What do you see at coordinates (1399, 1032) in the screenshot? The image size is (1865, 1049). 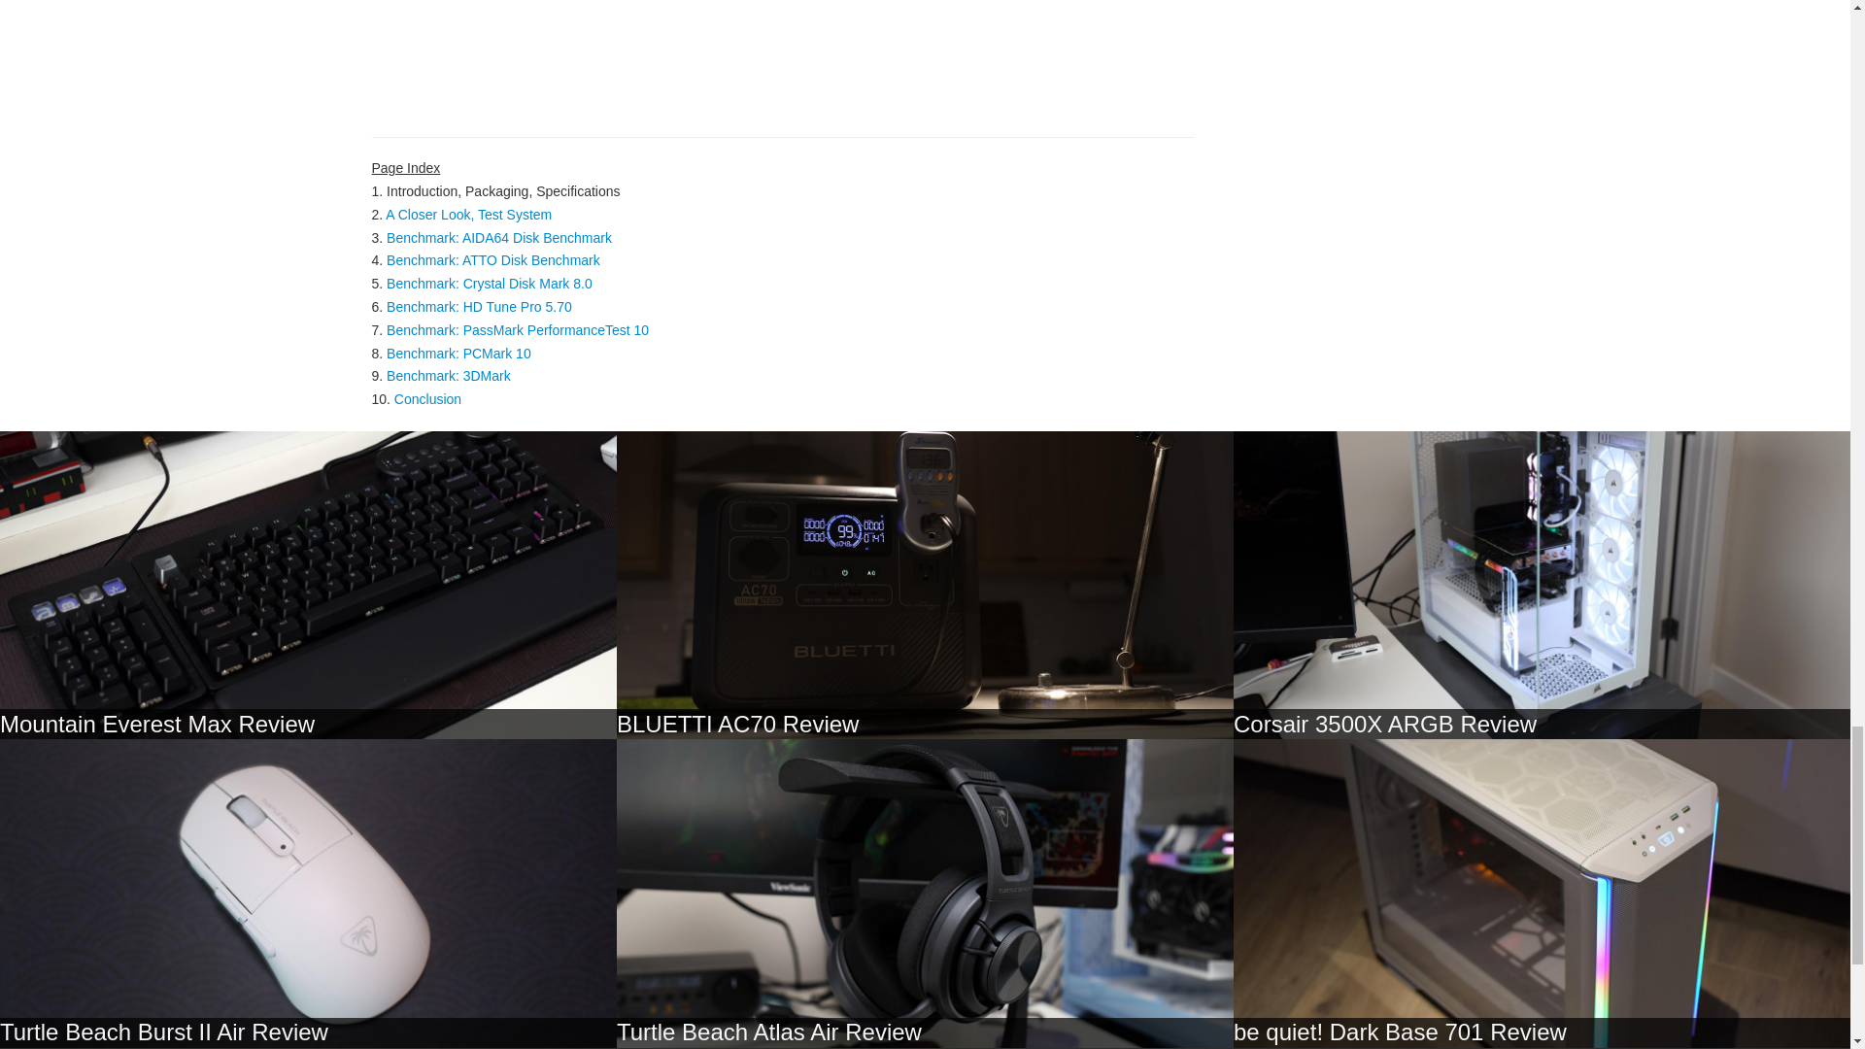 I see `be quiet! Dark Base 701 Review` at bounding box center [1399, 1032].